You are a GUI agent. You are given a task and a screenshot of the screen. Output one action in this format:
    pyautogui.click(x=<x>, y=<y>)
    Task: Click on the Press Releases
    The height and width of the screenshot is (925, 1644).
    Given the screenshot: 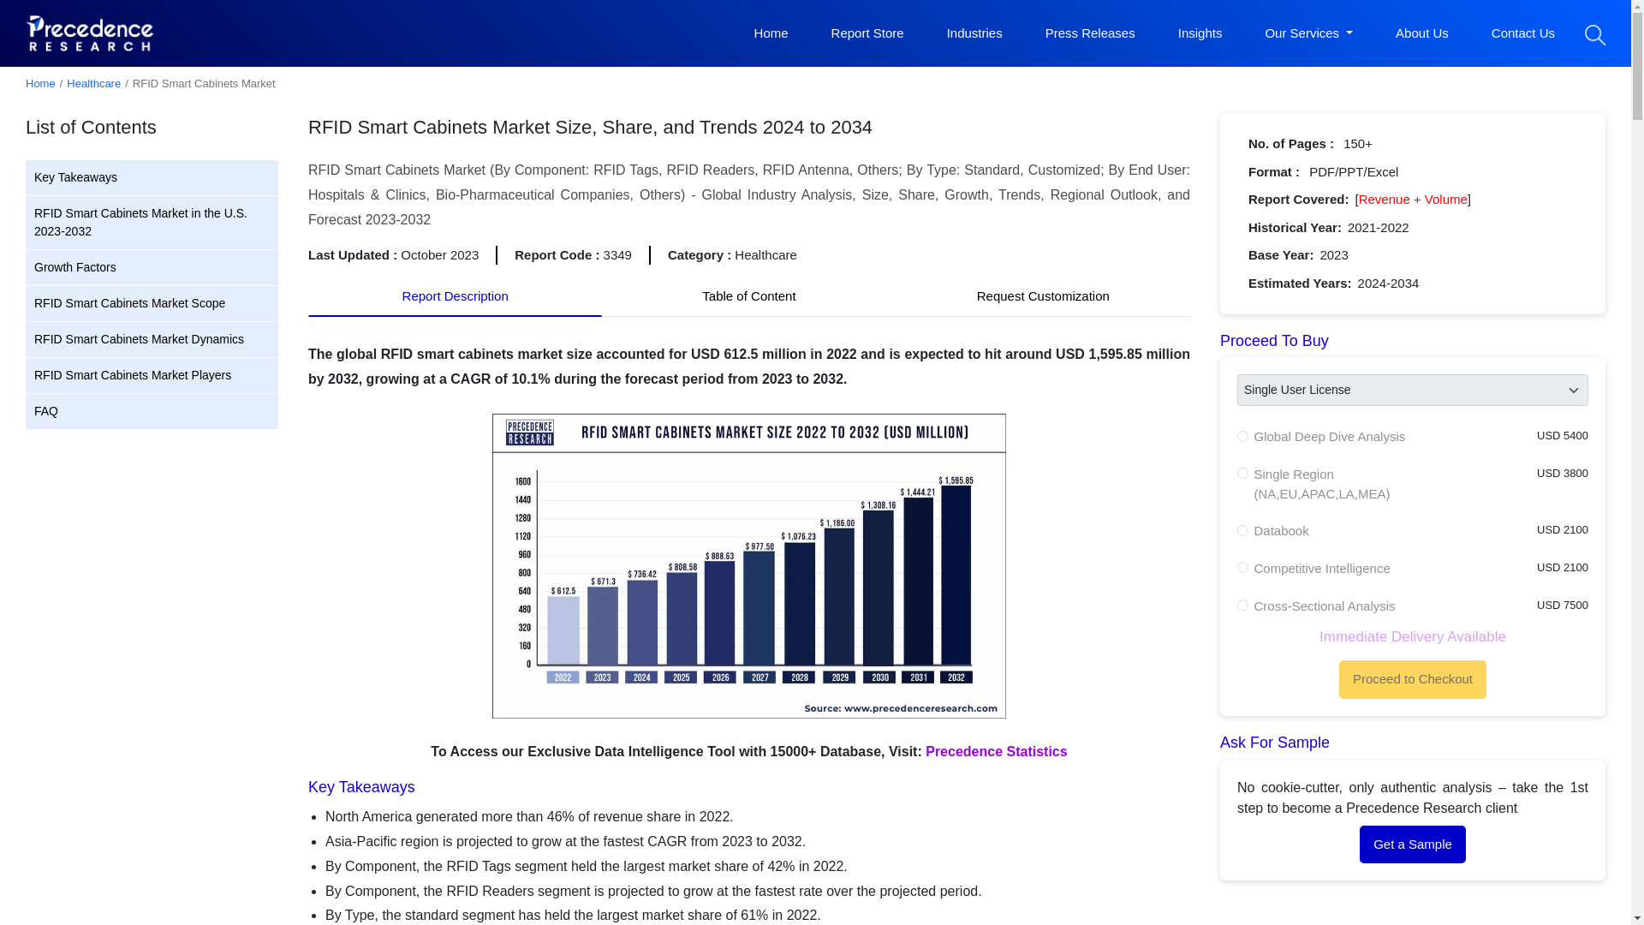 What is the action you would take?
    pyautogui.click(x=1091, y=33)
    